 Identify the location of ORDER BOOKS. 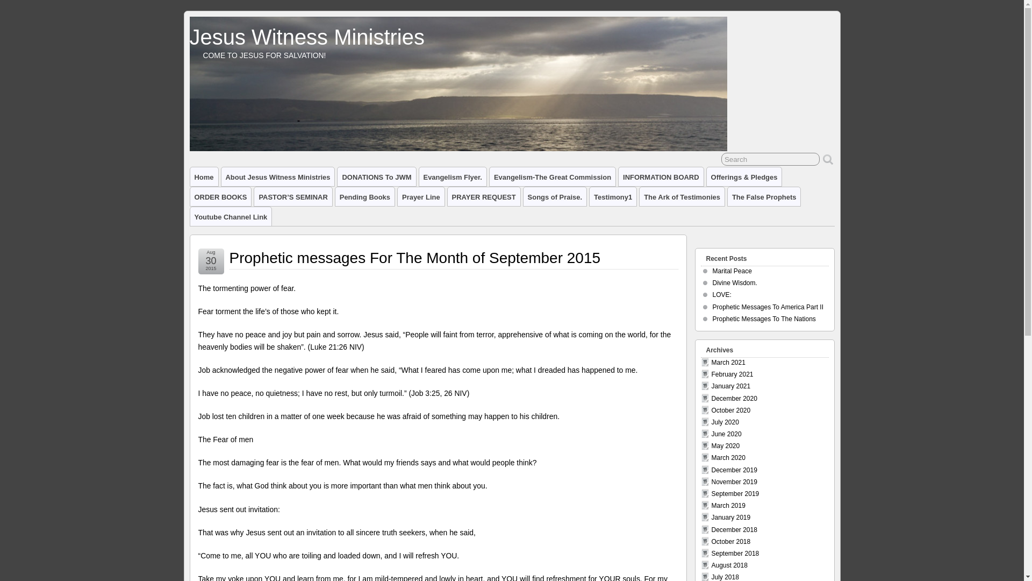
(220, 196).